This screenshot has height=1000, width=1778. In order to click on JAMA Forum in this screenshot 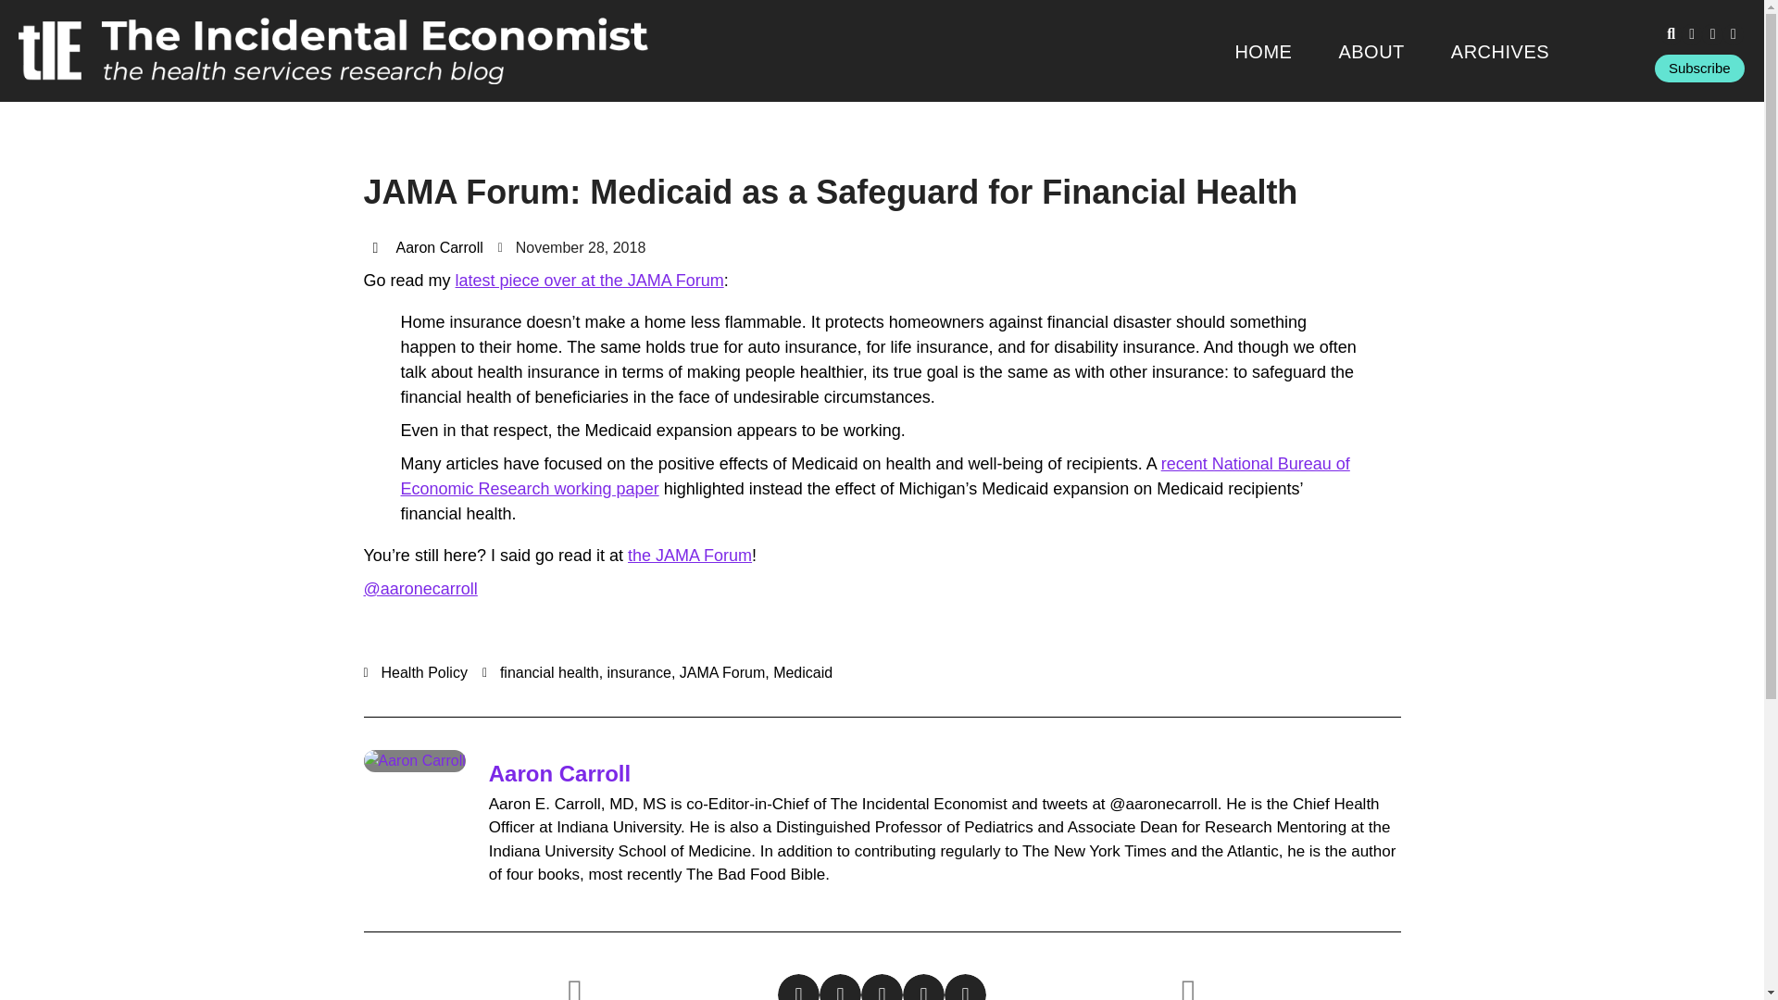, I will do `click(721, 672)`.